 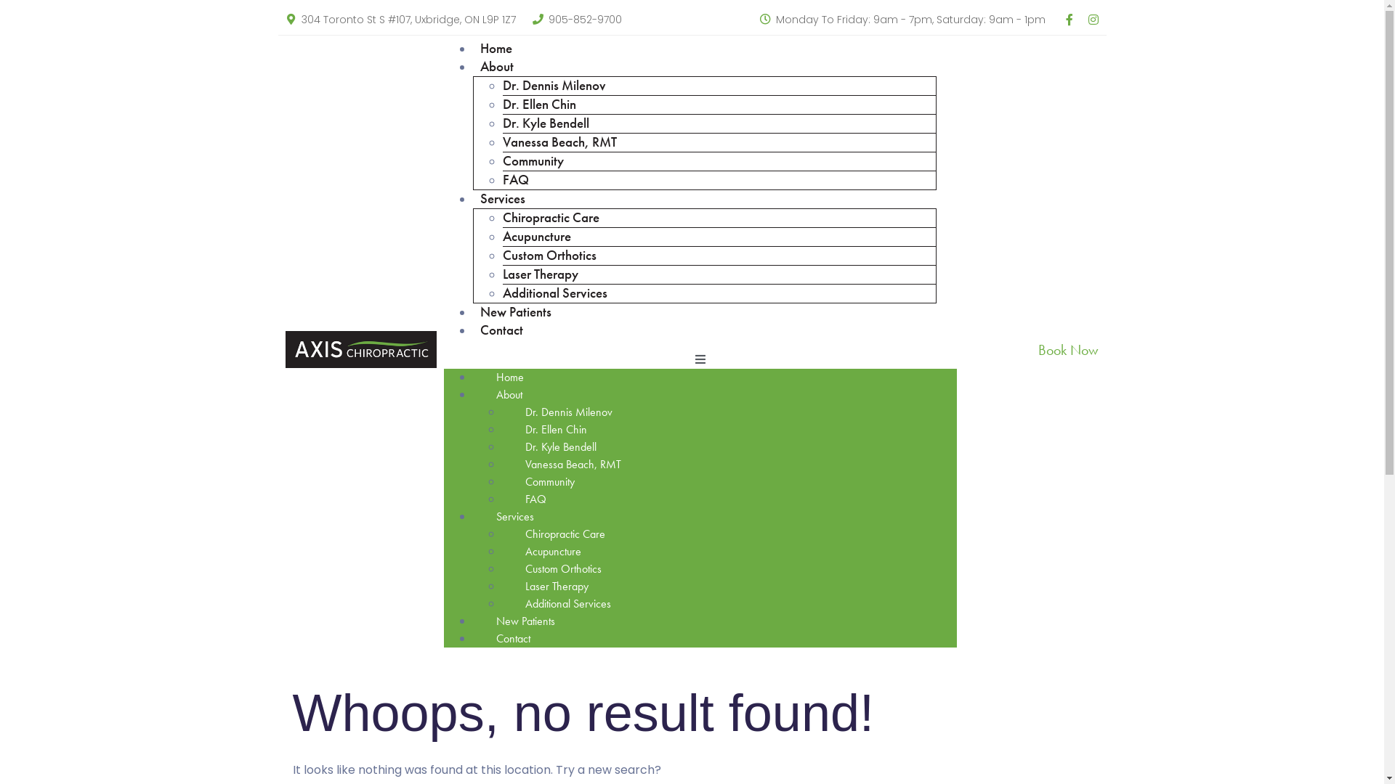 I want to click on Chiropractic Care, so click(x=565, y=534).